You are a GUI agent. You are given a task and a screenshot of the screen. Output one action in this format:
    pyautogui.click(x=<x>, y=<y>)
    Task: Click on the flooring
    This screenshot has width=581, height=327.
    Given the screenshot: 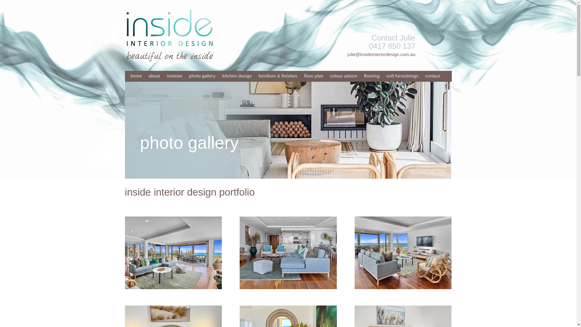 What is the action you would take?
    pyautogui.click(x=372, y=76)
    